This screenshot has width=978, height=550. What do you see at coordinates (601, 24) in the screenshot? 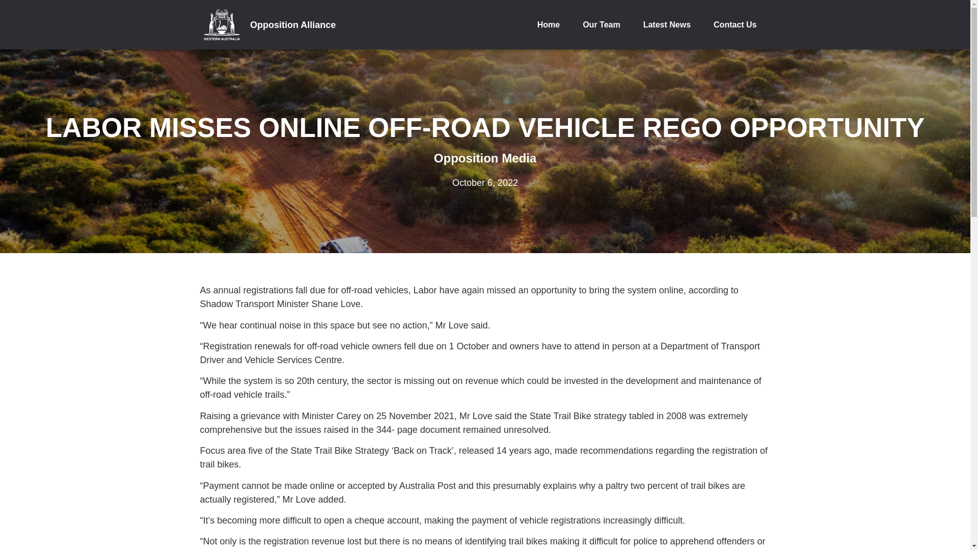
I see `Our Team` at bounding box center [601, 24].